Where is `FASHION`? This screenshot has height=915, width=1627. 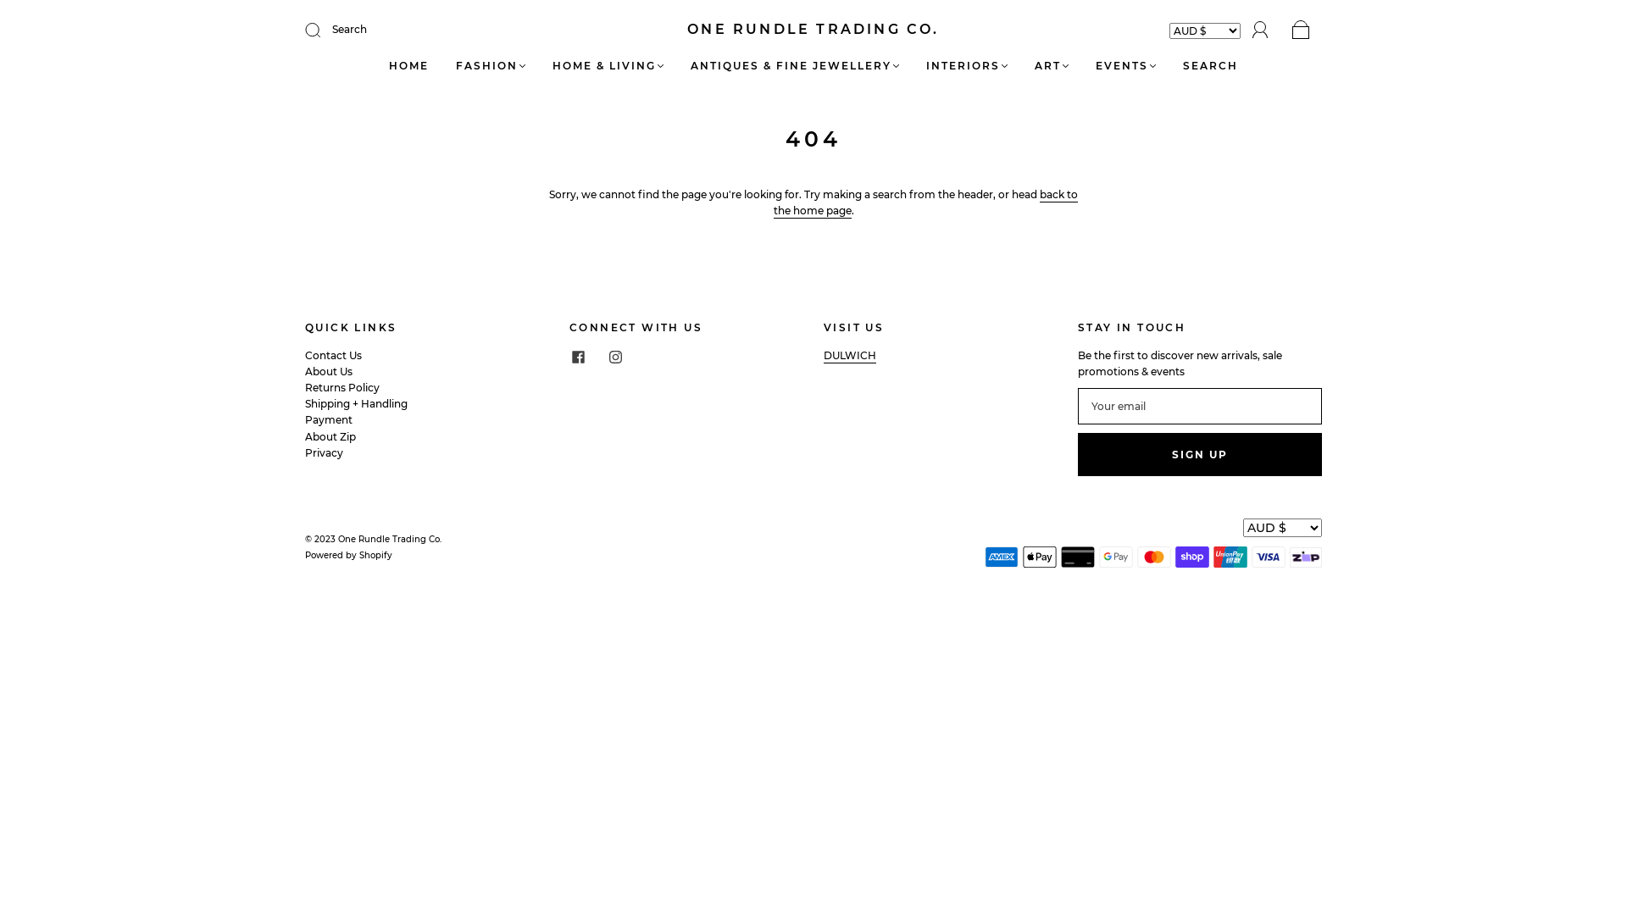
FASHION is located at coordinates (491, 66).